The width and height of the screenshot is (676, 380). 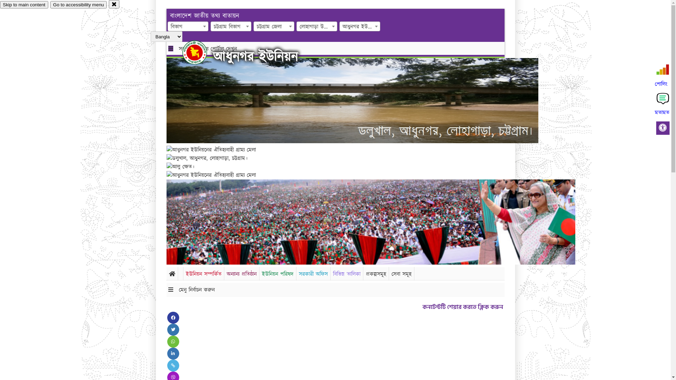 What do you see at coordinates (114, 4) in the screenshot?
I see `close` at bounding box center [114, 4].